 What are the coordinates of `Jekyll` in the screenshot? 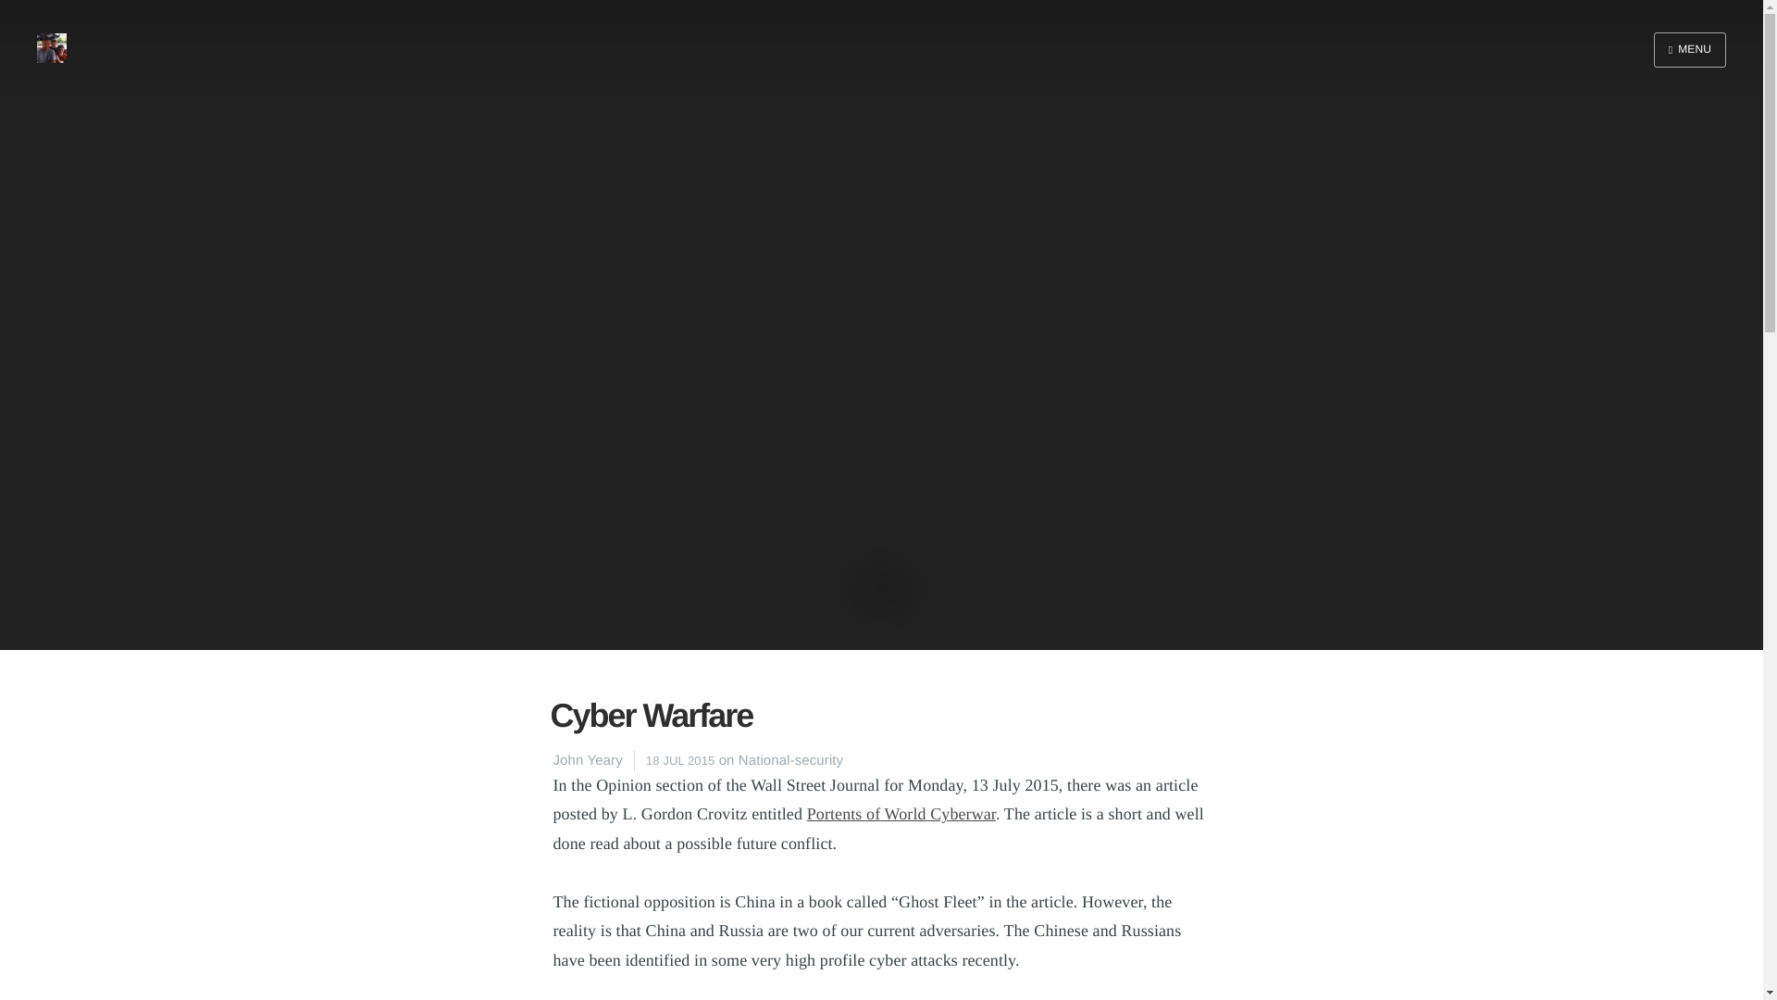 It's located at (1678, 983).